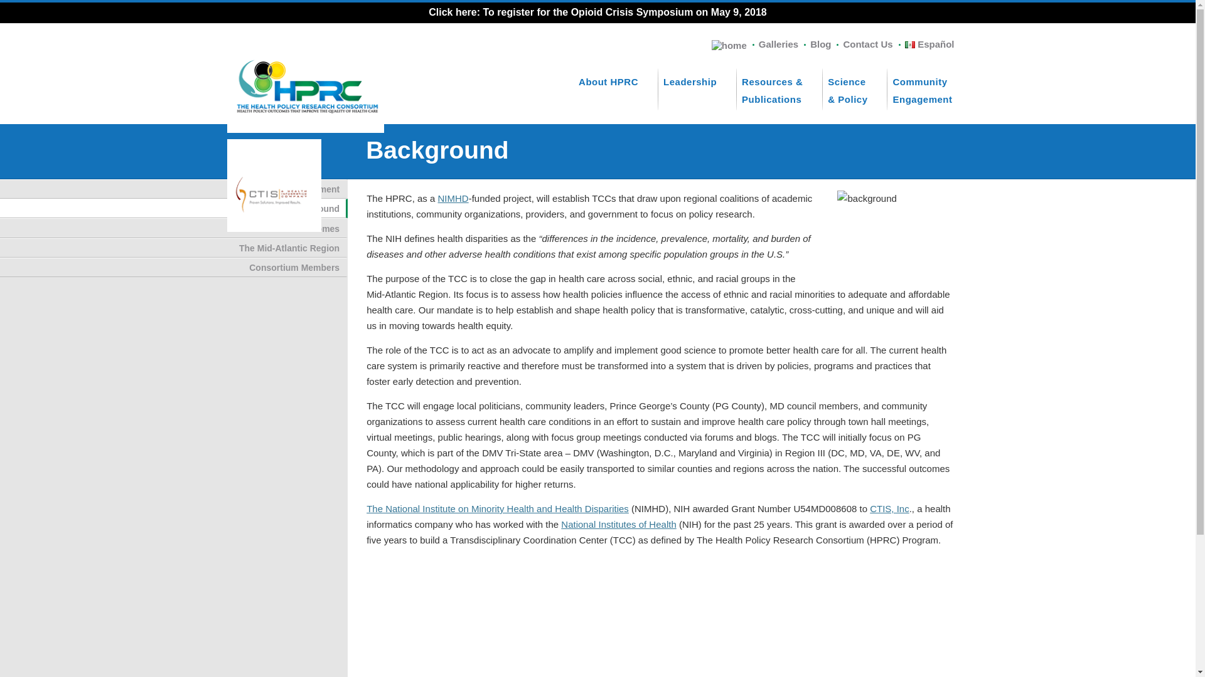 This screenshot has width=1205, height=677. Describe the element at coordinates (174, 267) in the screenshot. I see `Leadership` at that location.